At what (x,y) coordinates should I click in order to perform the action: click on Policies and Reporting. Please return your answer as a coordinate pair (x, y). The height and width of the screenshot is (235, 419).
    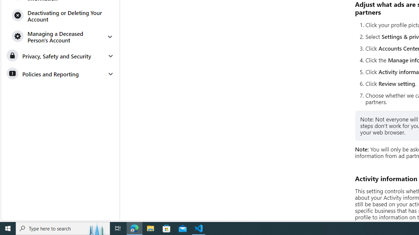
    Looking at the image, I should click on (60, 74).